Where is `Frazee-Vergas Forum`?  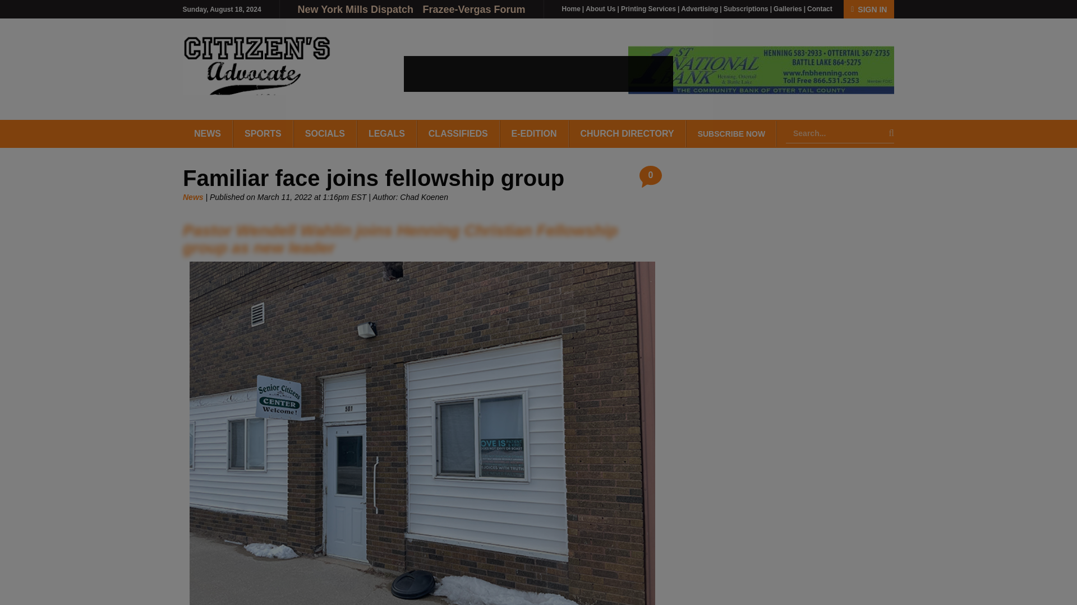 Frazee-Vergas Forum is located at coordinates (473, 9).